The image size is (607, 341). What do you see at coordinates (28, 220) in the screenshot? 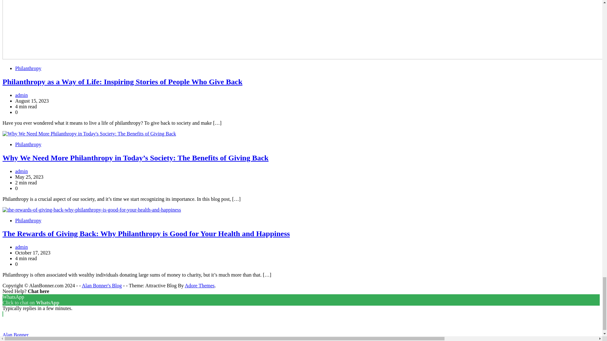
I see `Philanthropy` at bounding box center [28, 220].